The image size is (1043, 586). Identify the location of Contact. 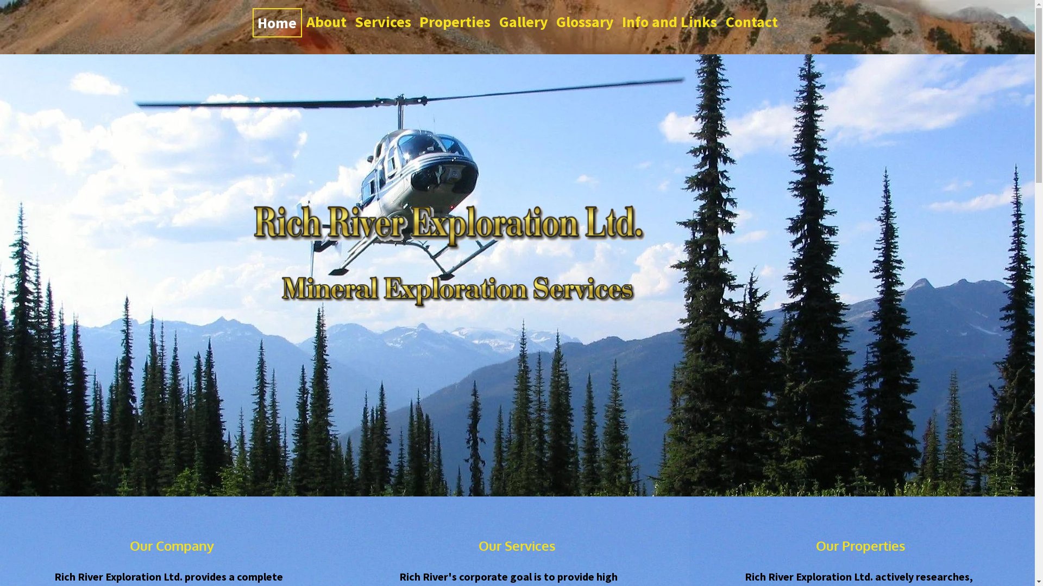
(752, 22).